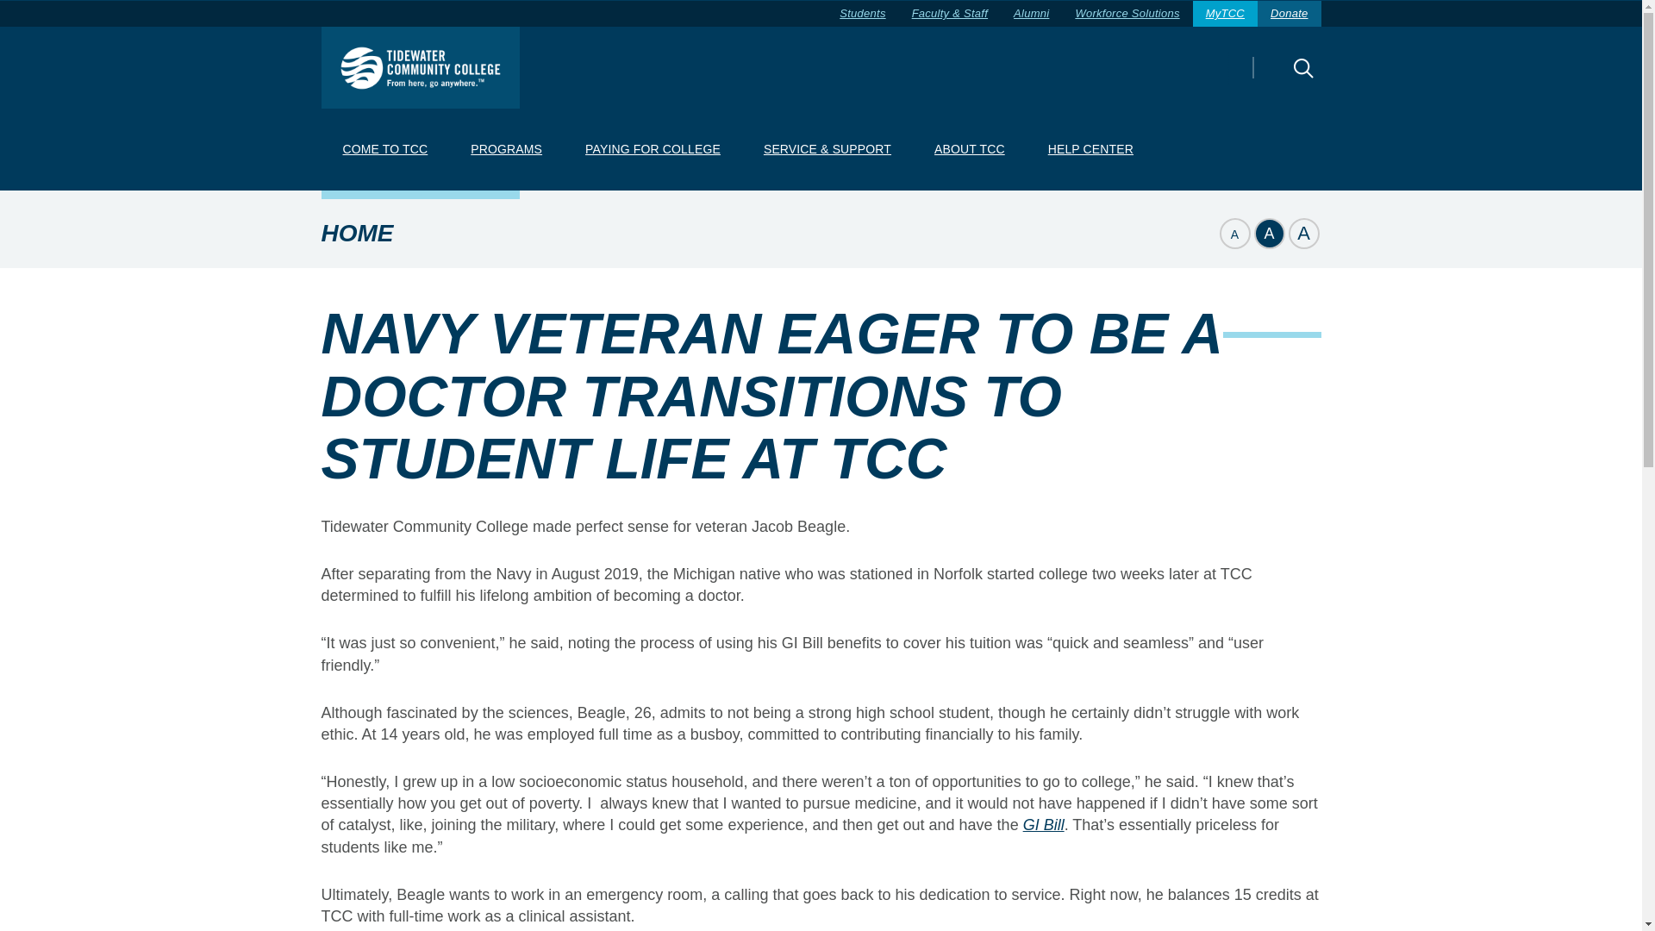 This screenshot has width=1655, height=931. What do you see at coordinates (653, 150) in the screenshot?
I see `PAYING FOR COLLEGE` at bounding box center [653, 150].